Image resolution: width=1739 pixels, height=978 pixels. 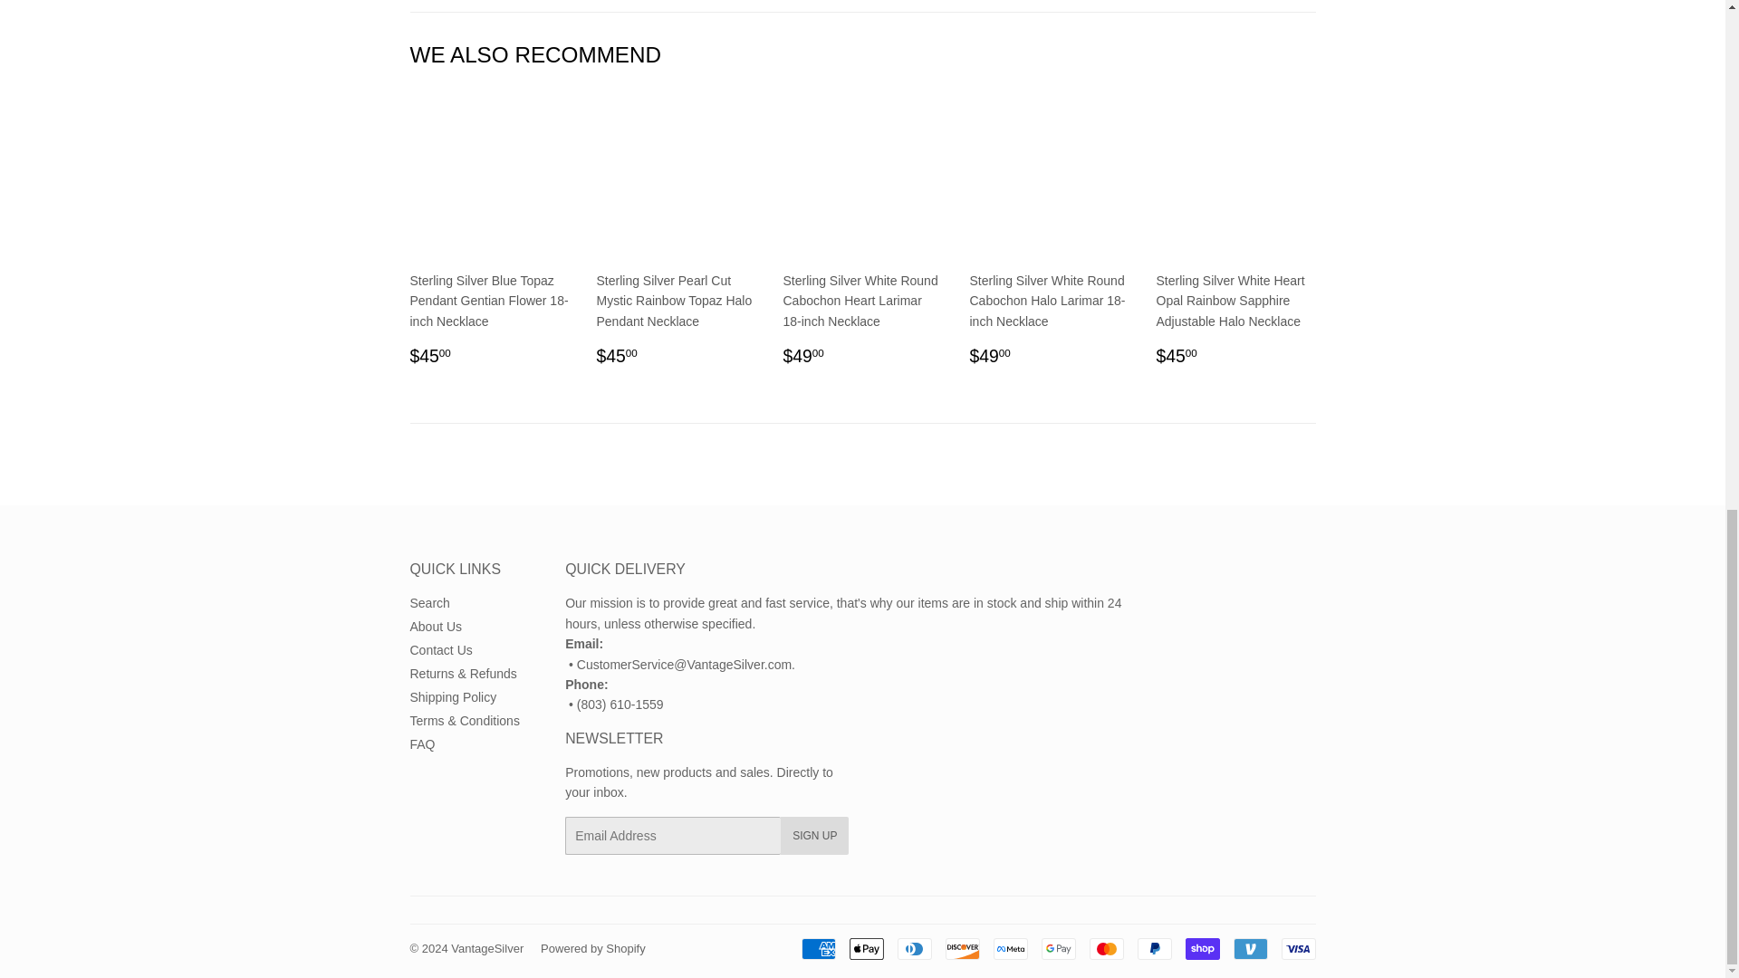 What do you see at coordinates (963, 948) in the screenshot?
I see `Discover` at bounding box center [963, 948].